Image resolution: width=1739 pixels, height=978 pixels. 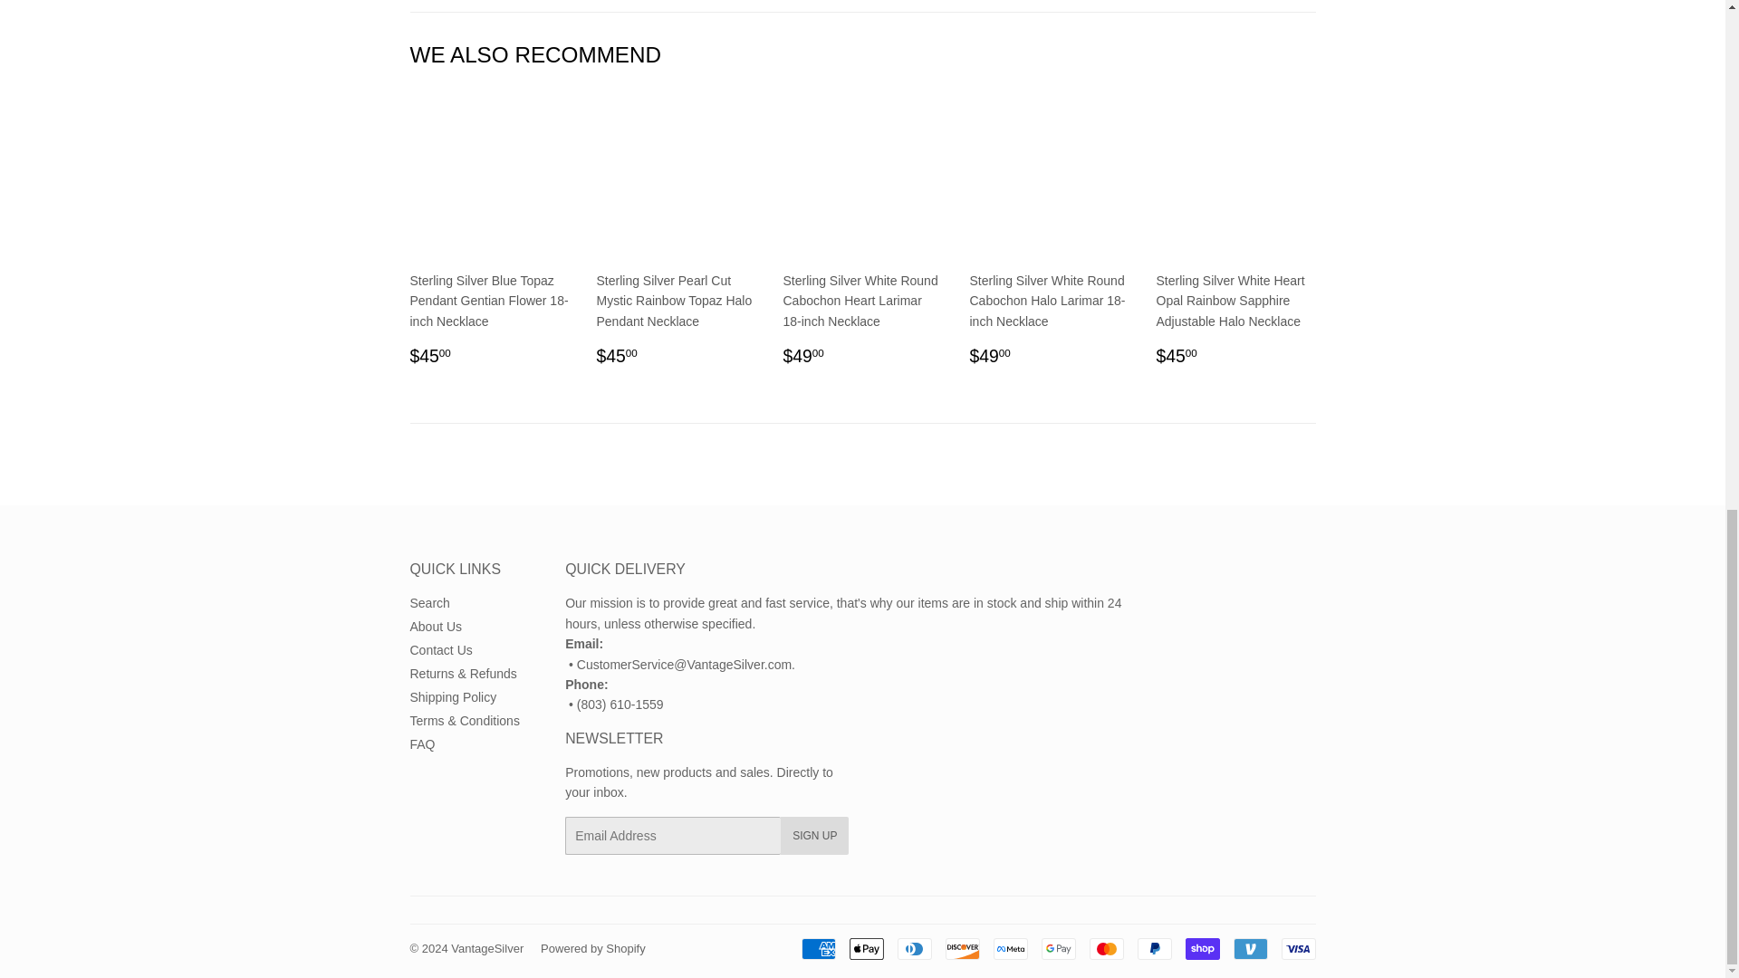 What do you see at coordinates (963, 948) in the screenshot?
I see `Discover` at bounding box center [963, 948].